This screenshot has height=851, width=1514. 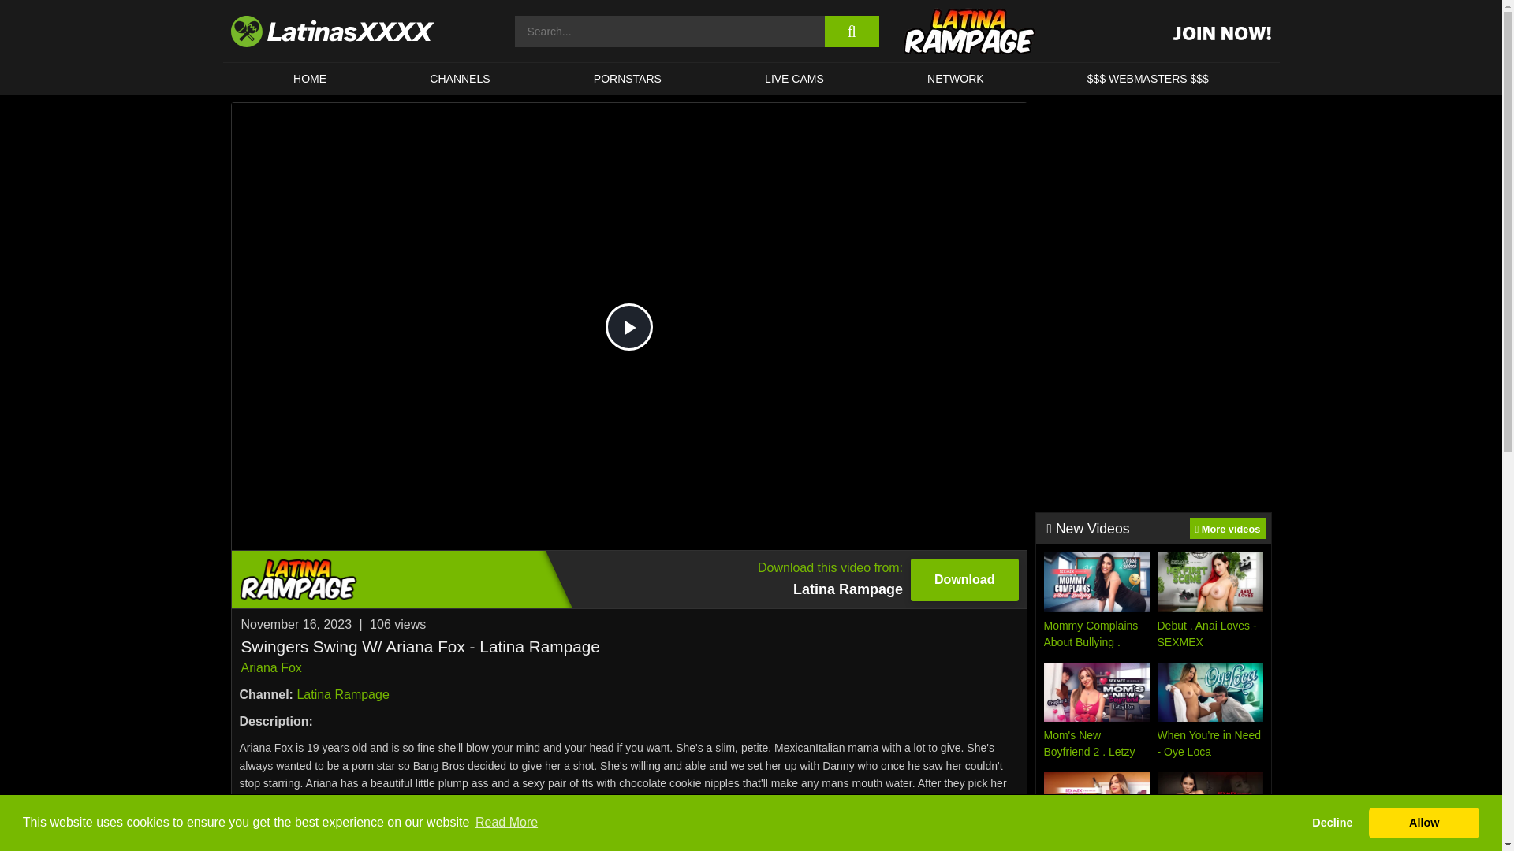 I want to click on NETWORK, so click(x=955, y=78).